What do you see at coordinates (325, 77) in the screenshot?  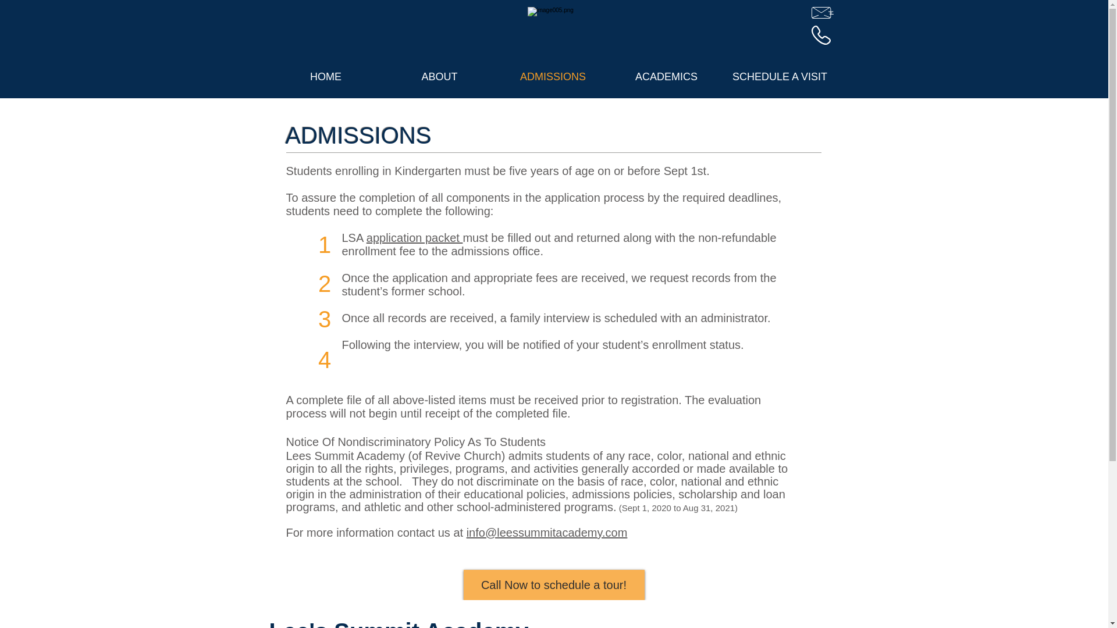 I see `HOME` at bounding box center [325, 77].